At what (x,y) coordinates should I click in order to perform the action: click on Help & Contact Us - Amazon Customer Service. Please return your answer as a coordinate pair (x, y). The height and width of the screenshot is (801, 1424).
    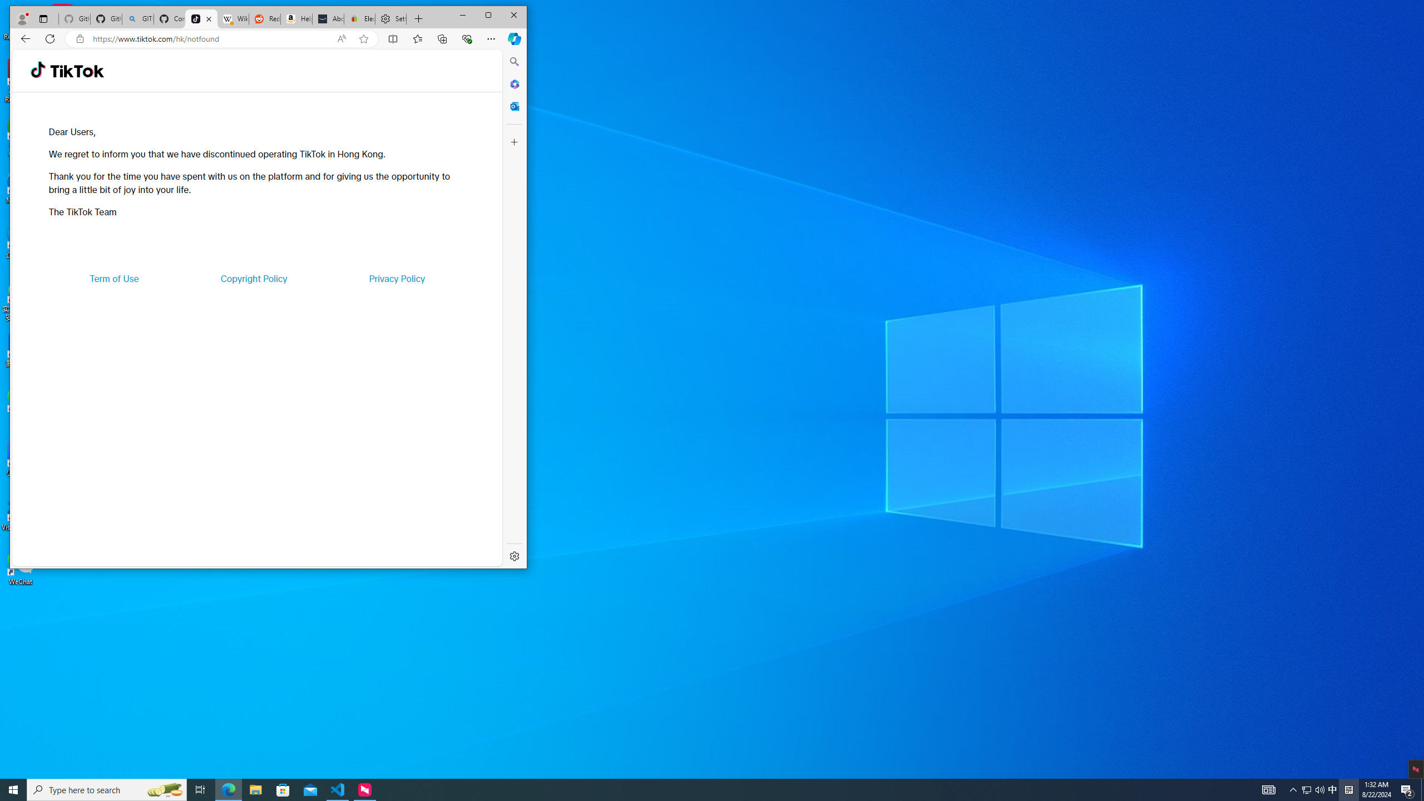
    Looking at the image, I should click on (296, 19).